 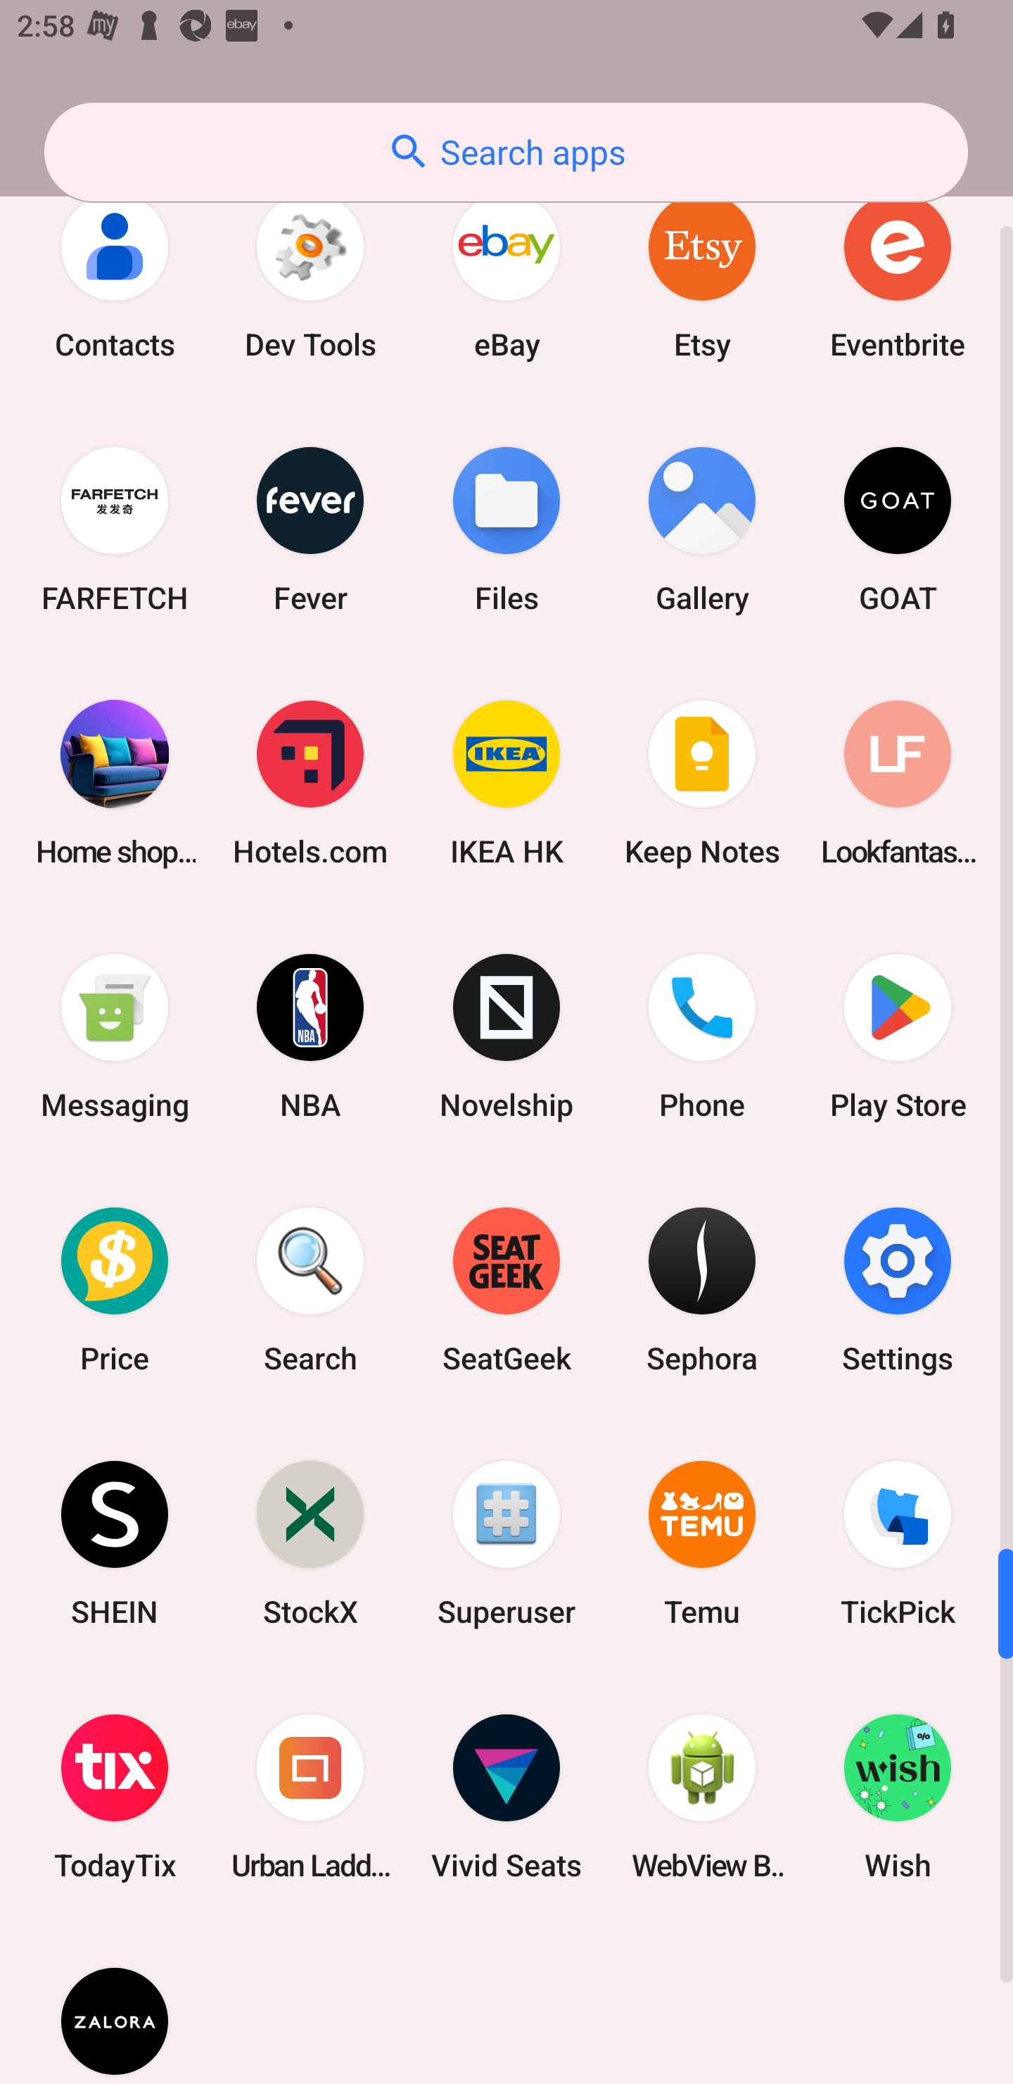 What do you see at coordinates (115, 1796) in the screenshot?
I see `TodayTix` at bounding box center [115, 1796].